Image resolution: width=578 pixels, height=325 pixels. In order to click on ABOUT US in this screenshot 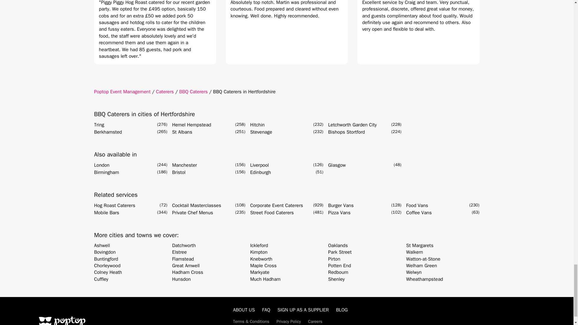, I will do `click(244, 310)`.